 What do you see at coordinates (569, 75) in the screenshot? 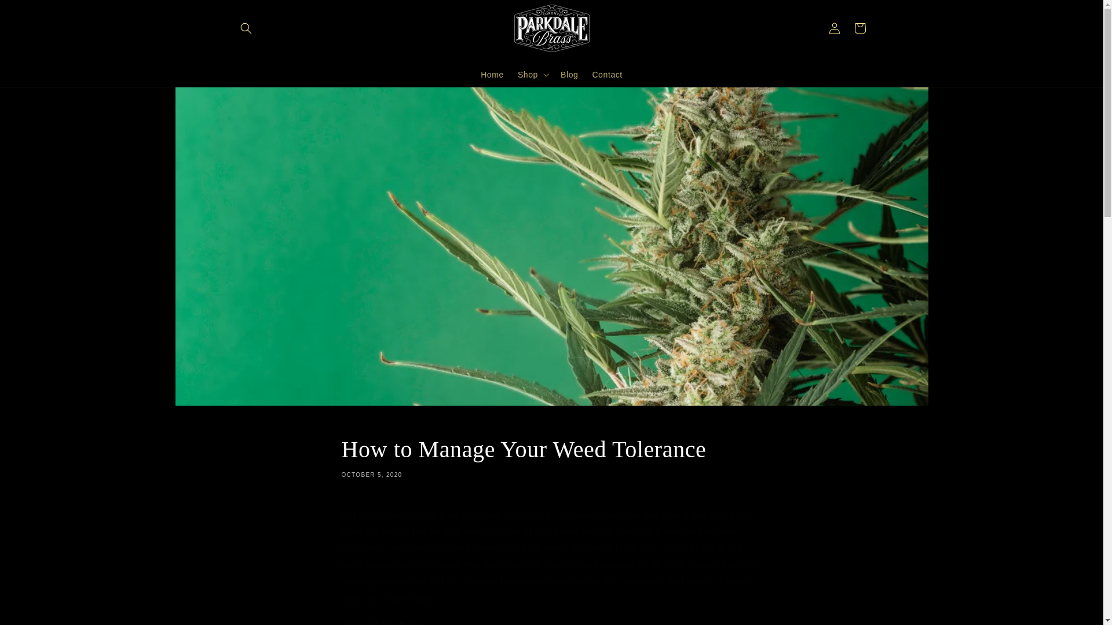
I see `Cart` at bounding box center [569, 75].